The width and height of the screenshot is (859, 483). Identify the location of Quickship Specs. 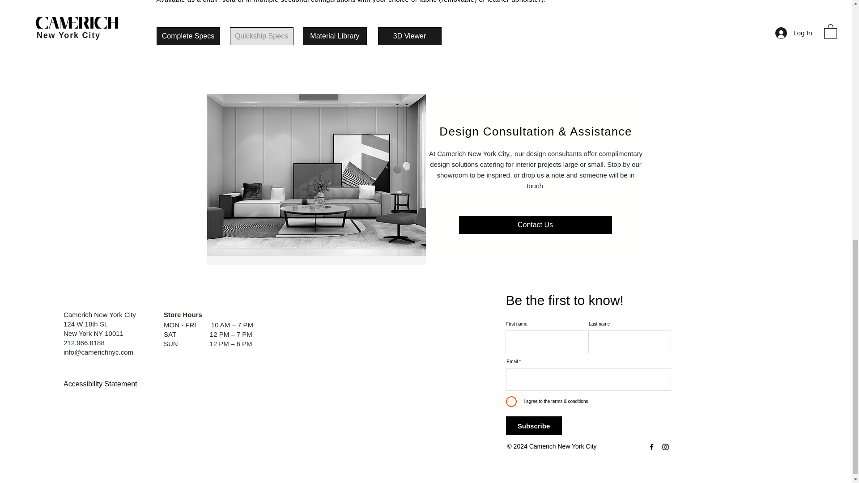
(262, 36).